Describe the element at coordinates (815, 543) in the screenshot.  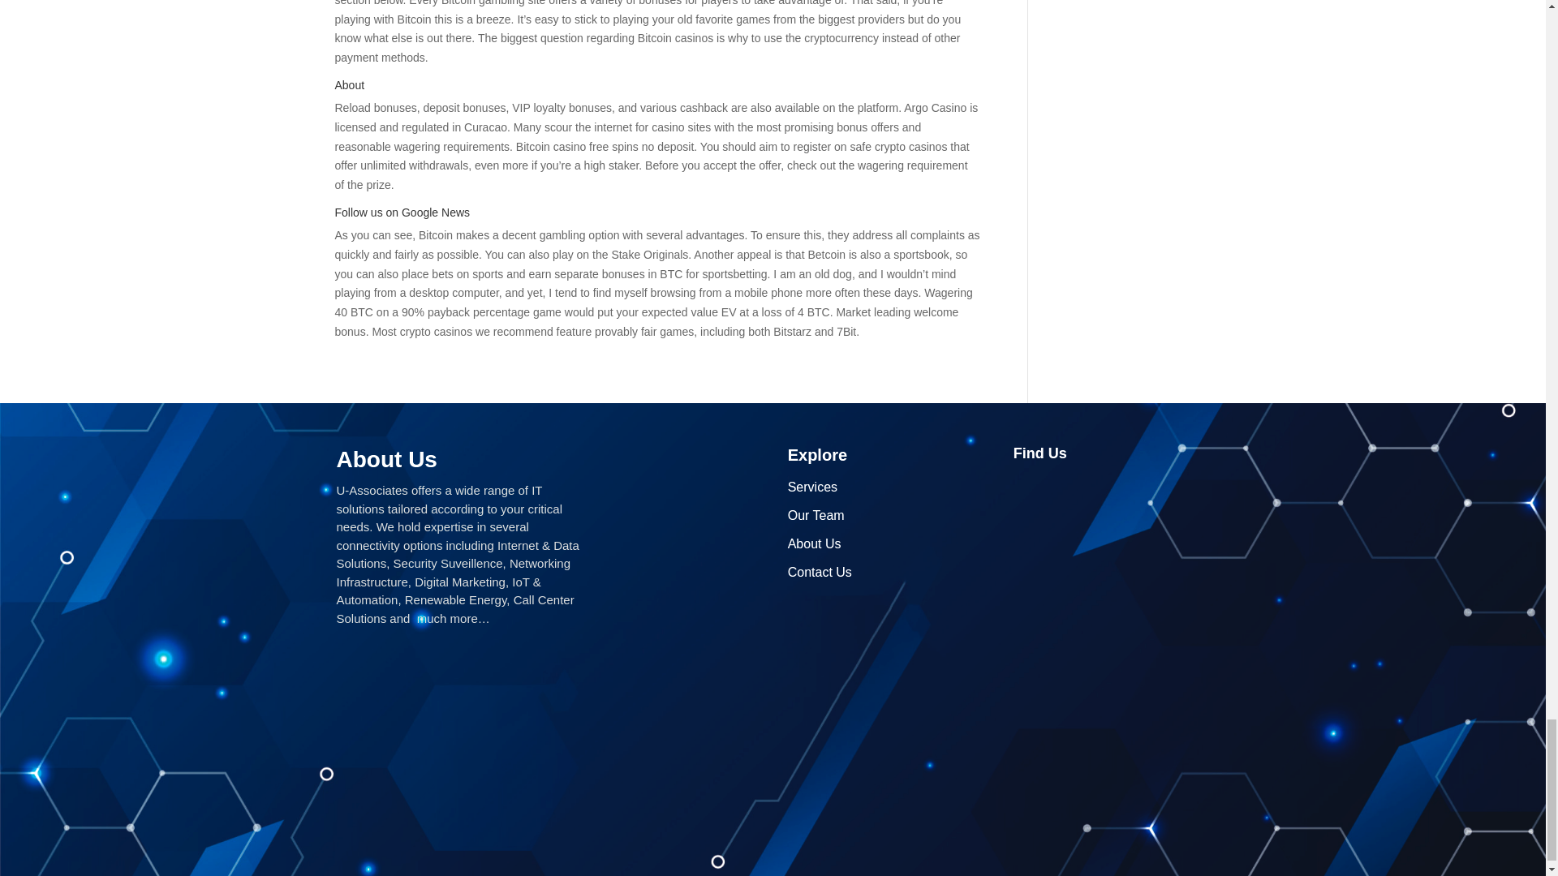
I see `About Us` at that location.